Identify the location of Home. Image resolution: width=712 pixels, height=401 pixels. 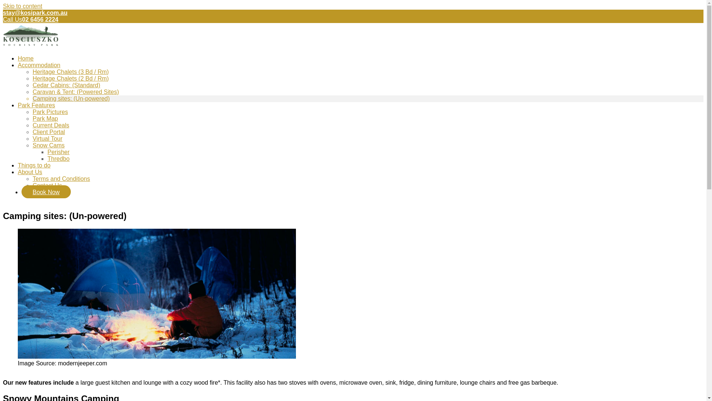
(26, 59).